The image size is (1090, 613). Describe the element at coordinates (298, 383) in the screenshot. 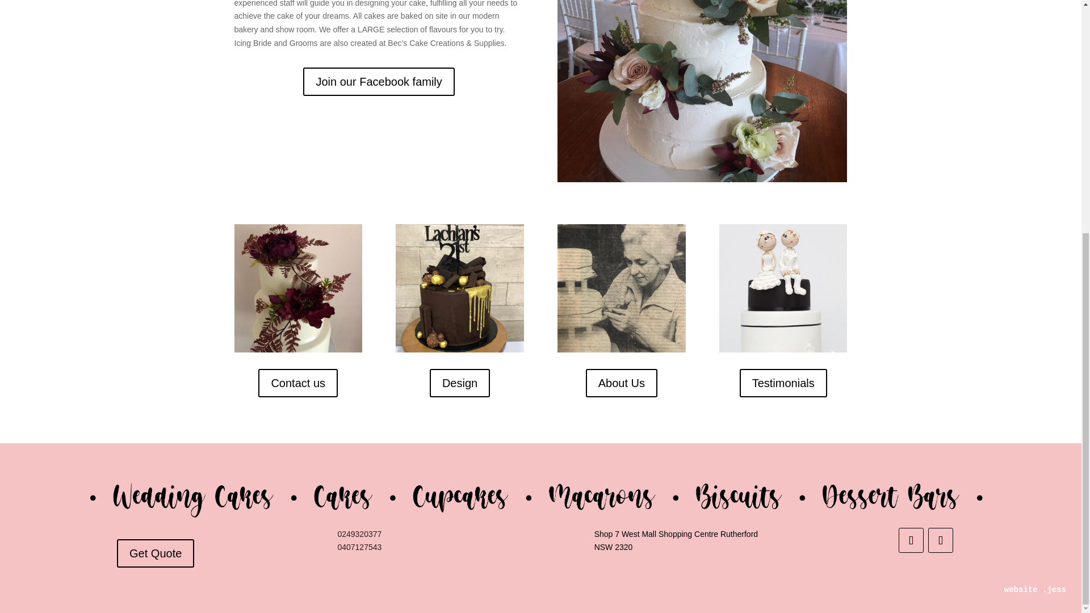

I see `Contact us` at that location.